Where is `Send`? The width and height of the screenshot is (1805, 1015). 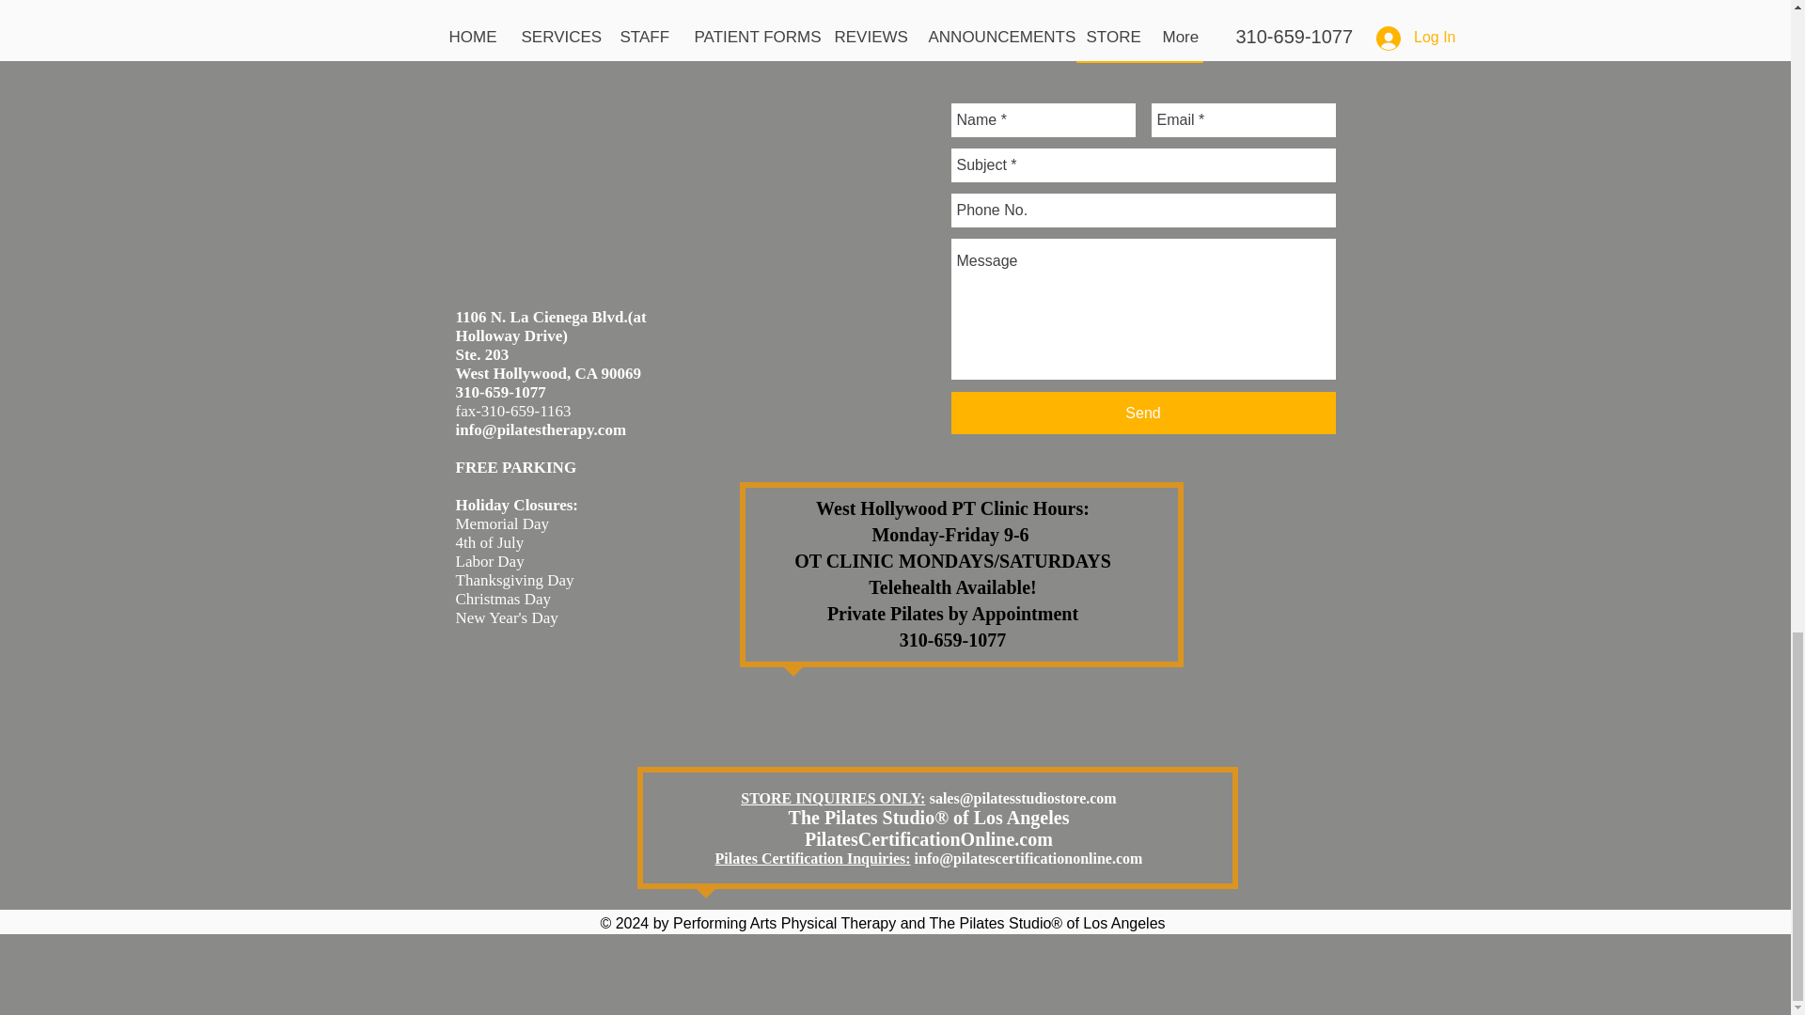
Send is located at coordinates (1143, 413).